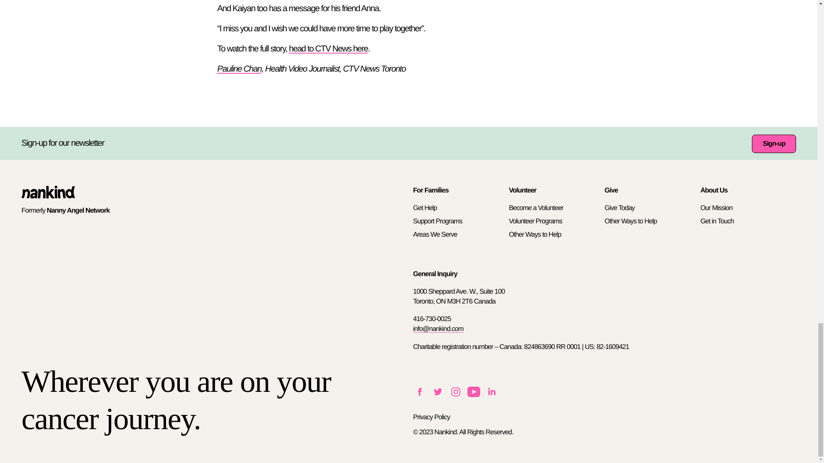  Describe the element at coordinates (620, 208) in the screenshot. I see `Give Today` at that location.